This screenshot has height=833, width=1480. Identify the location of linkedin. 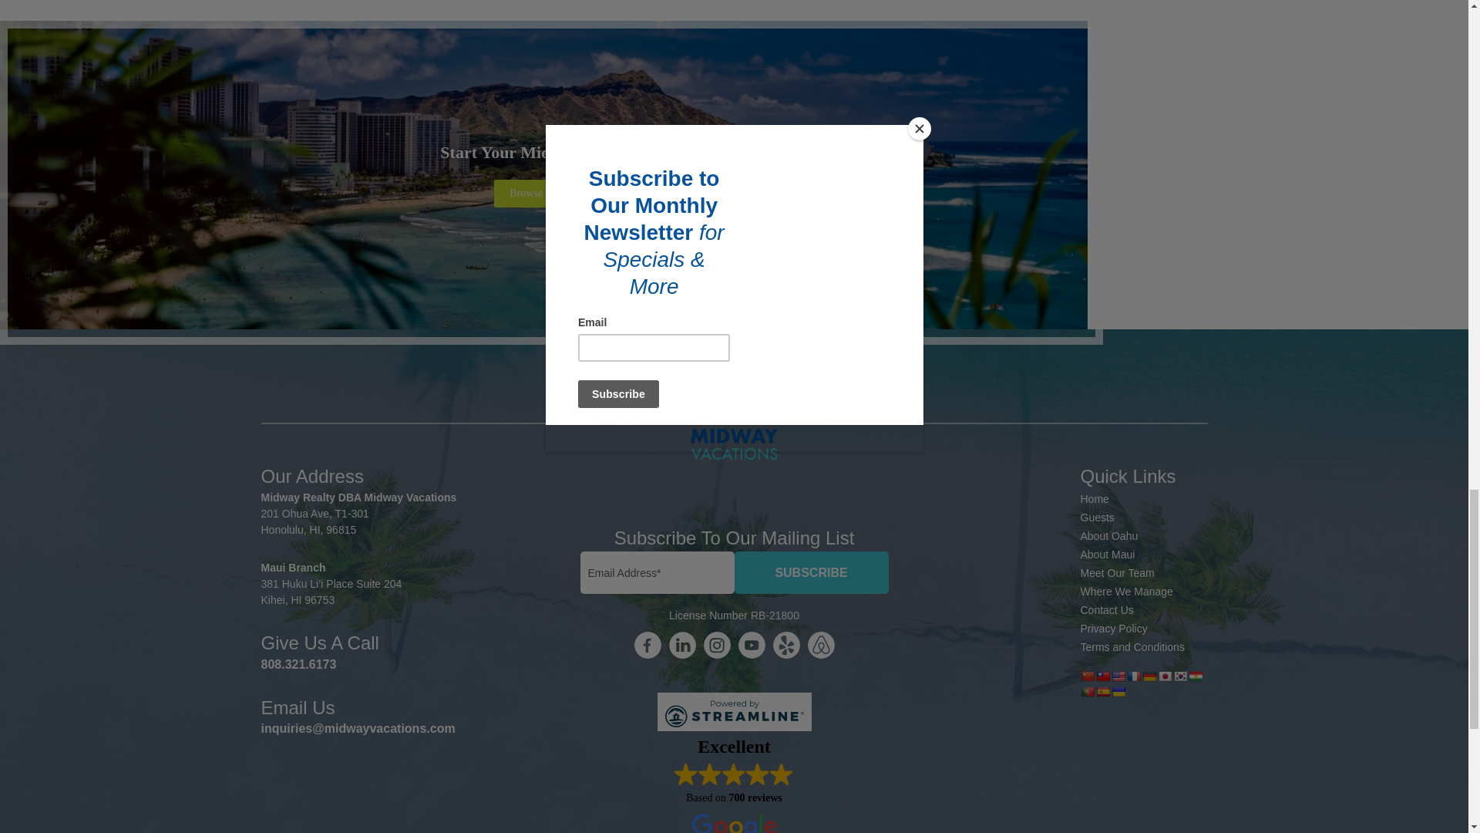
(681, 645).